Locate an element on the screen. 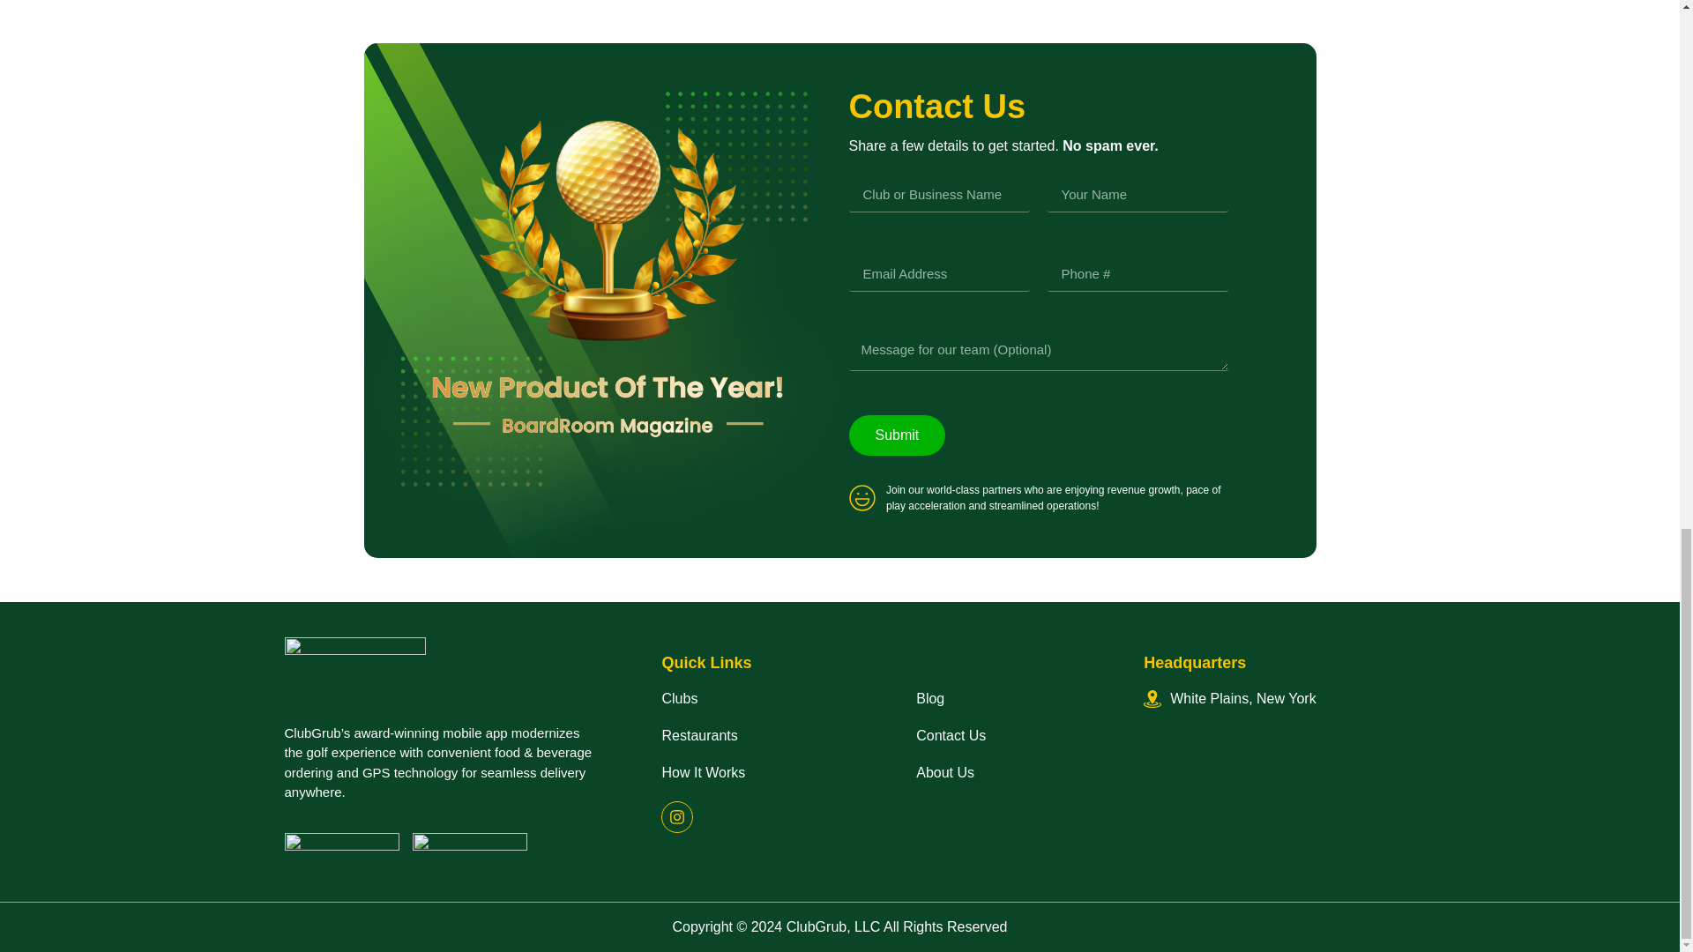  Contact Us is located at coordinates (1012, 735).